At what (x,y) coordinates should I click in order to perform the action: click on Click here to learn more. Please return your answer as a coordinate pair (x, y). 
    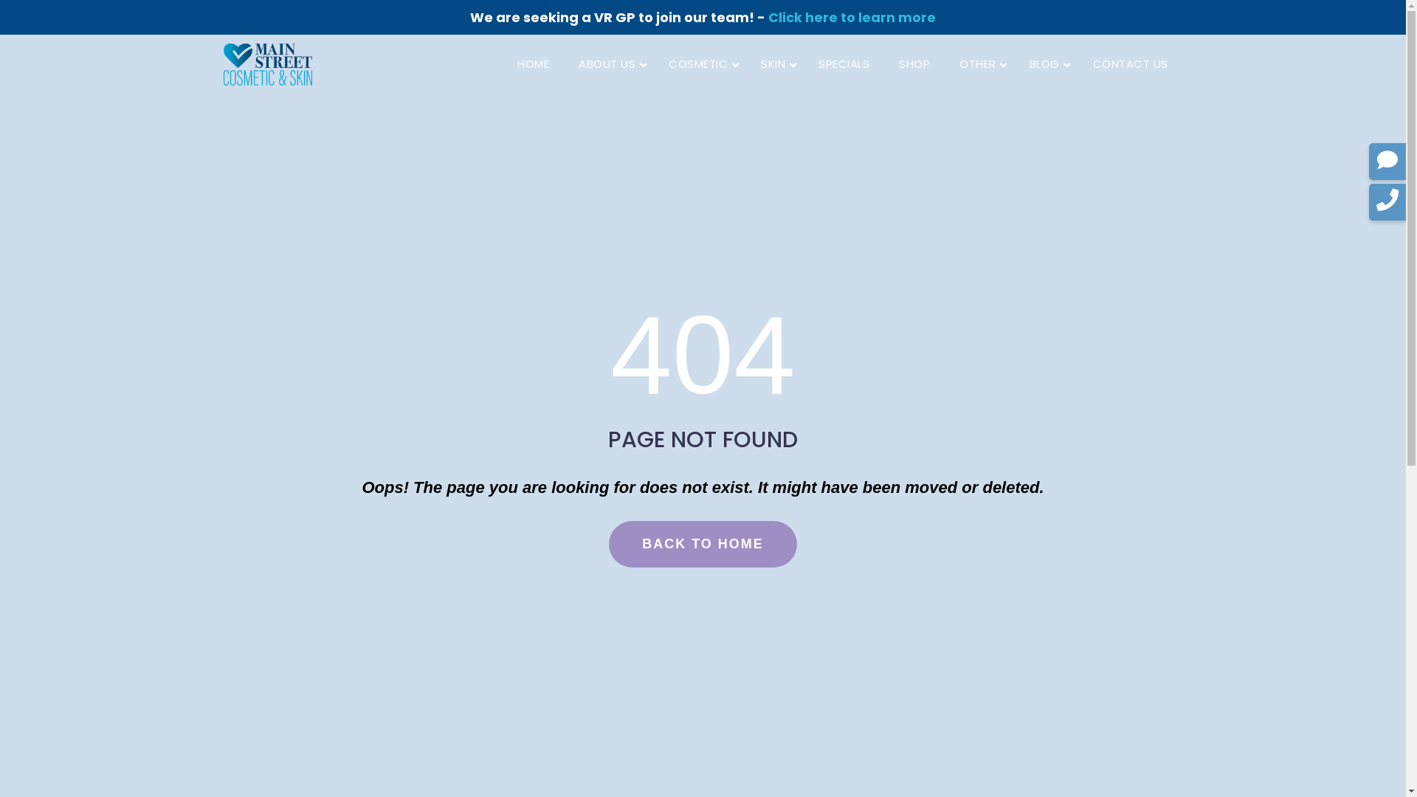
    Looking at the image, I should click on (852, 18).